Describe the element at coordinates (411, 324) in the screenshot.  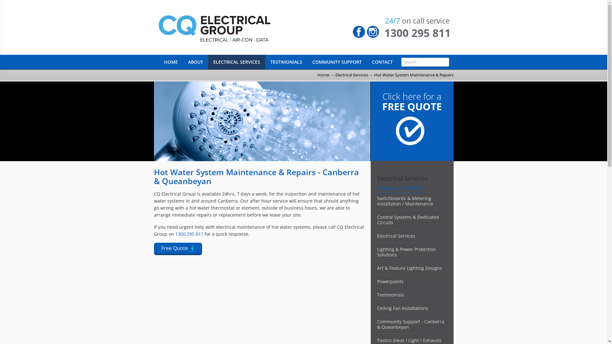
I see `Community Support - Canberra & Queanbeyan` at that location.